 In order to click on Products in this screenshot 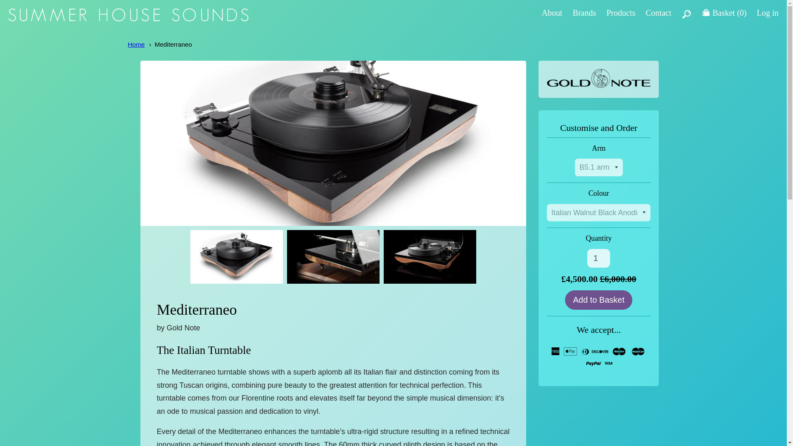, I will do `click(620, 13)`.